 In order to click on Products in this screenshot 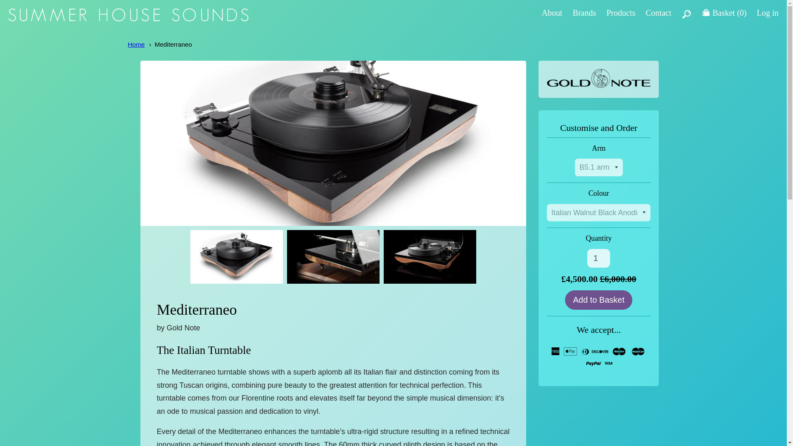, I will do `click(620, 13)`.